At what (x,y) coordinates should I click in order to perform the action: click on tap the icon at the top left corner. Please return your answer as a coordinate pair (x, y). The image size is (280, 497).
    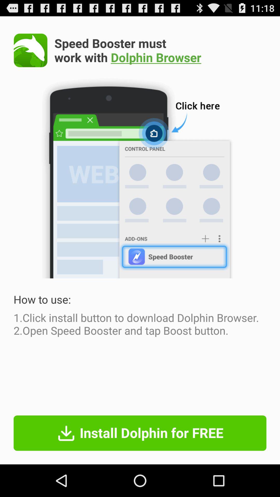
    Looking at the image, I should click on (31, 50).